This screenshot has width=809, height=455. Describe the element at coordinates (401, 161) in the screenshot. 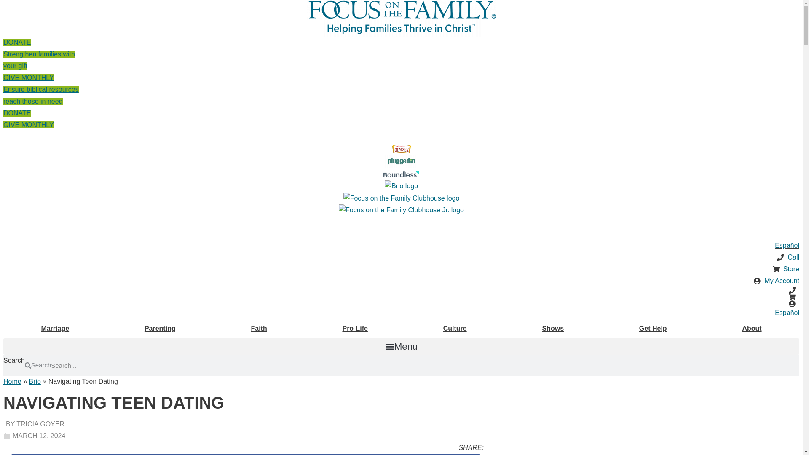

I see `Plugged In` at that location.